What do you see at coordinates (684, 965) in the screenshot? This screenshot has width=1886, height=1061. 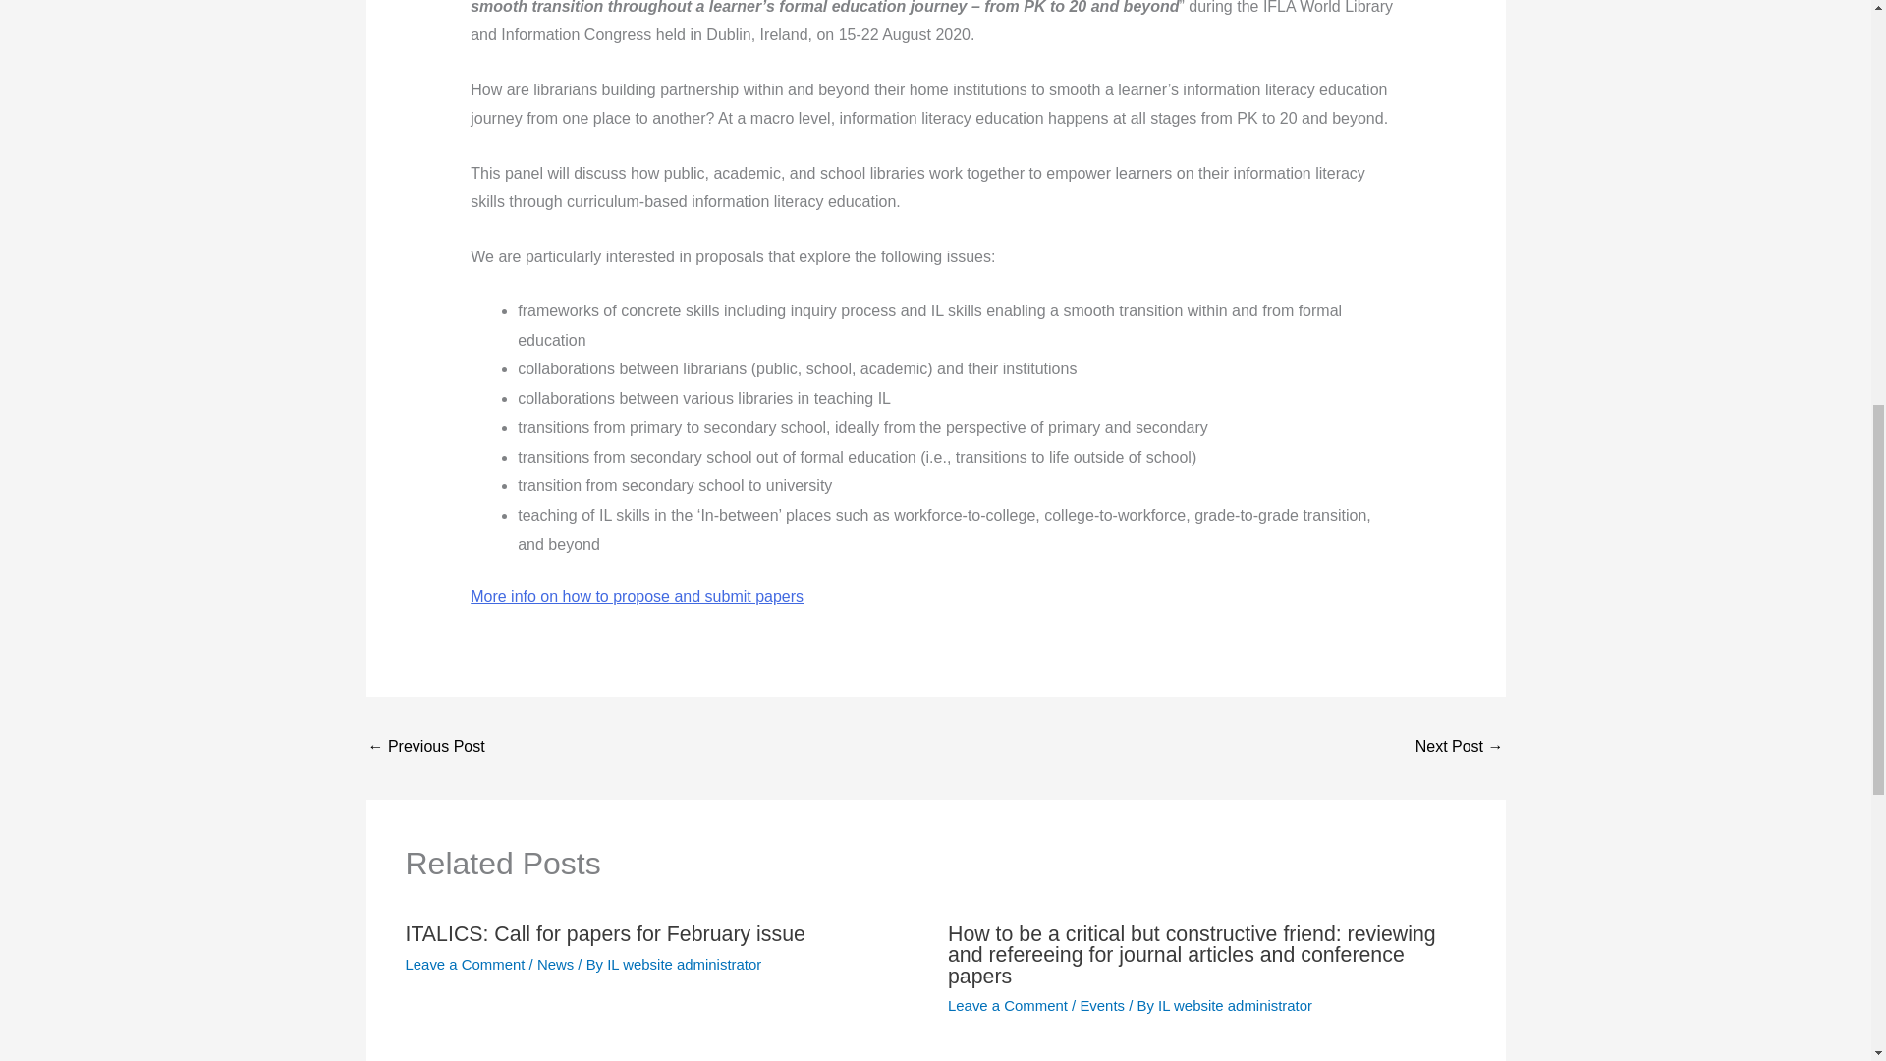 I see `View all posts by IL website administrator` at bounding box center [684, 965].